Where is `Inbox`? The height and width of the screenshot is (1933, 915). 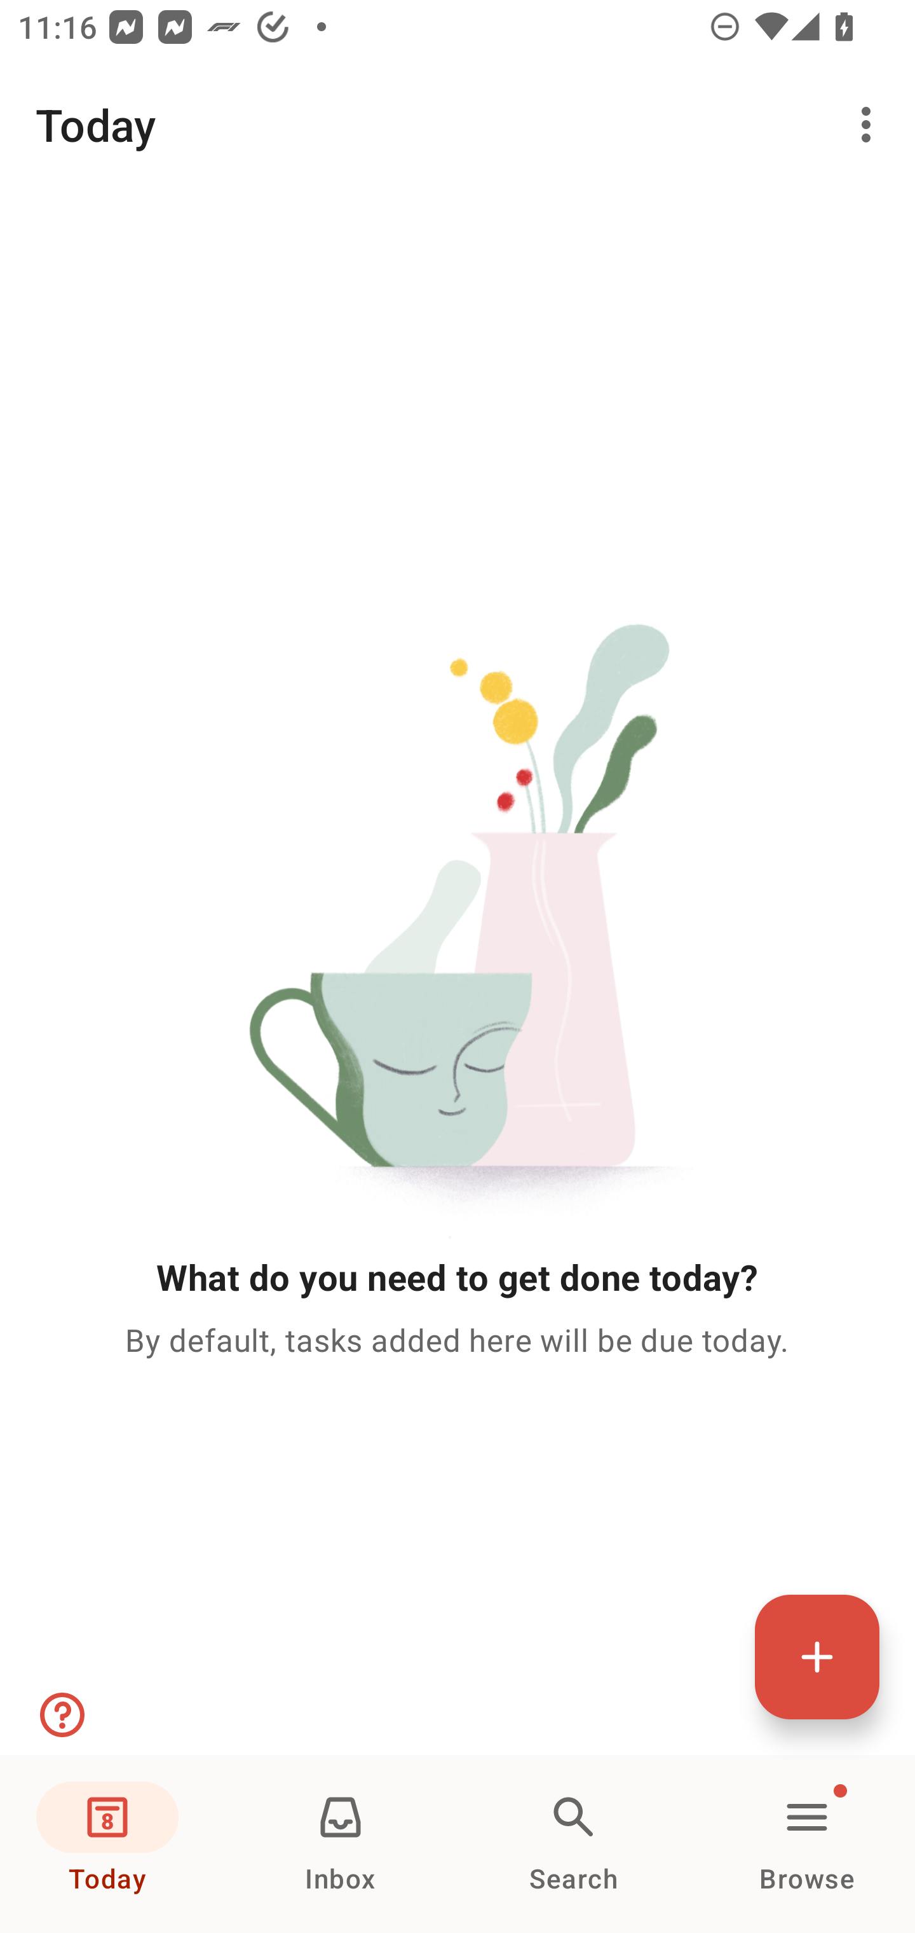
Inbox is located at coordinates (341, 1844).